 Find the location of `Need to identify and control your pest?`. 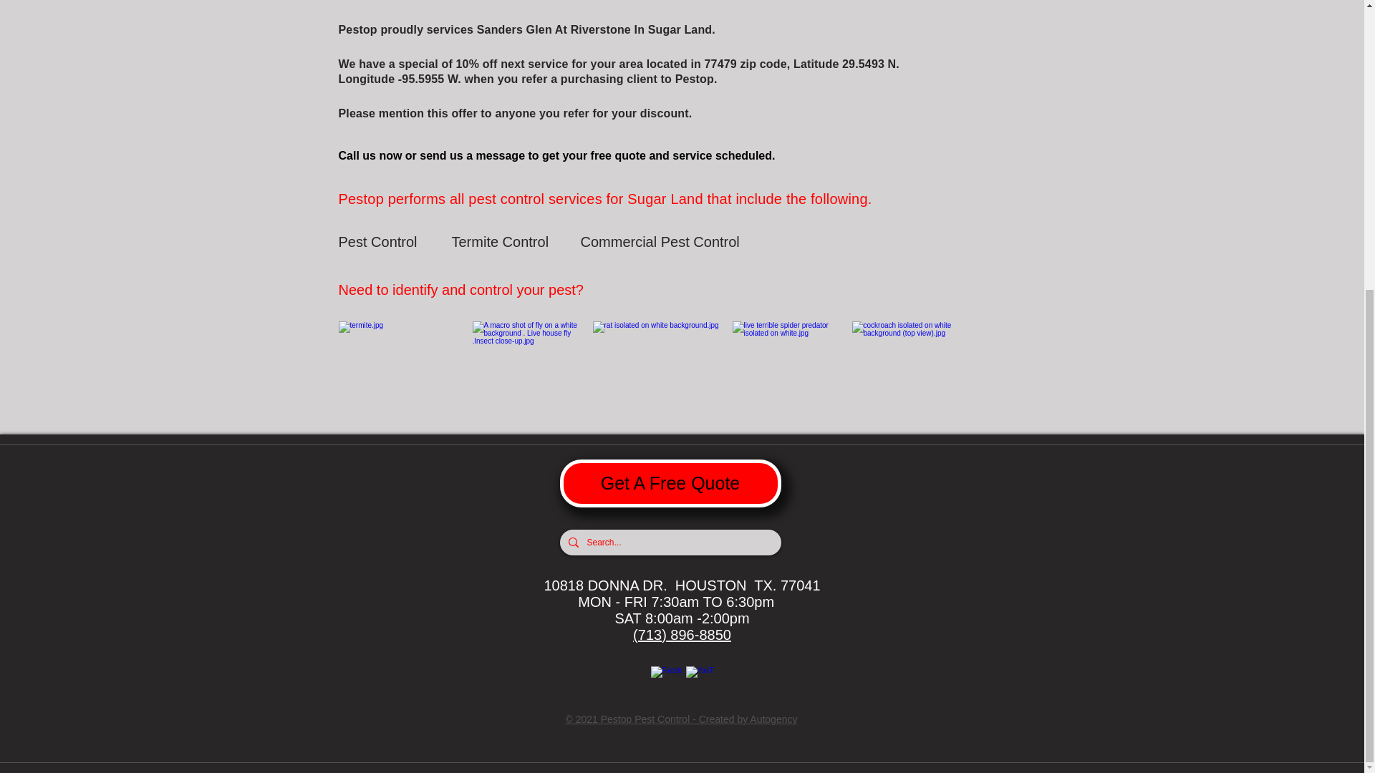

Need to identify and control your pest? is located at coordinates (468, 289).